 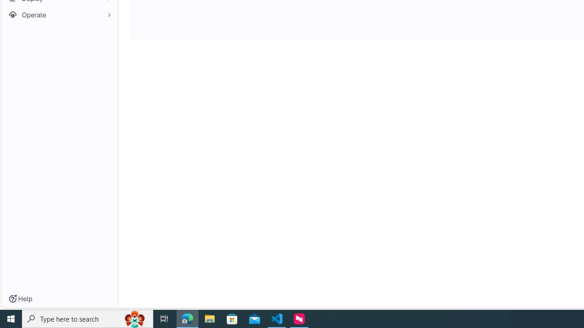 I want to click on Help, so click(x=21, y=299).